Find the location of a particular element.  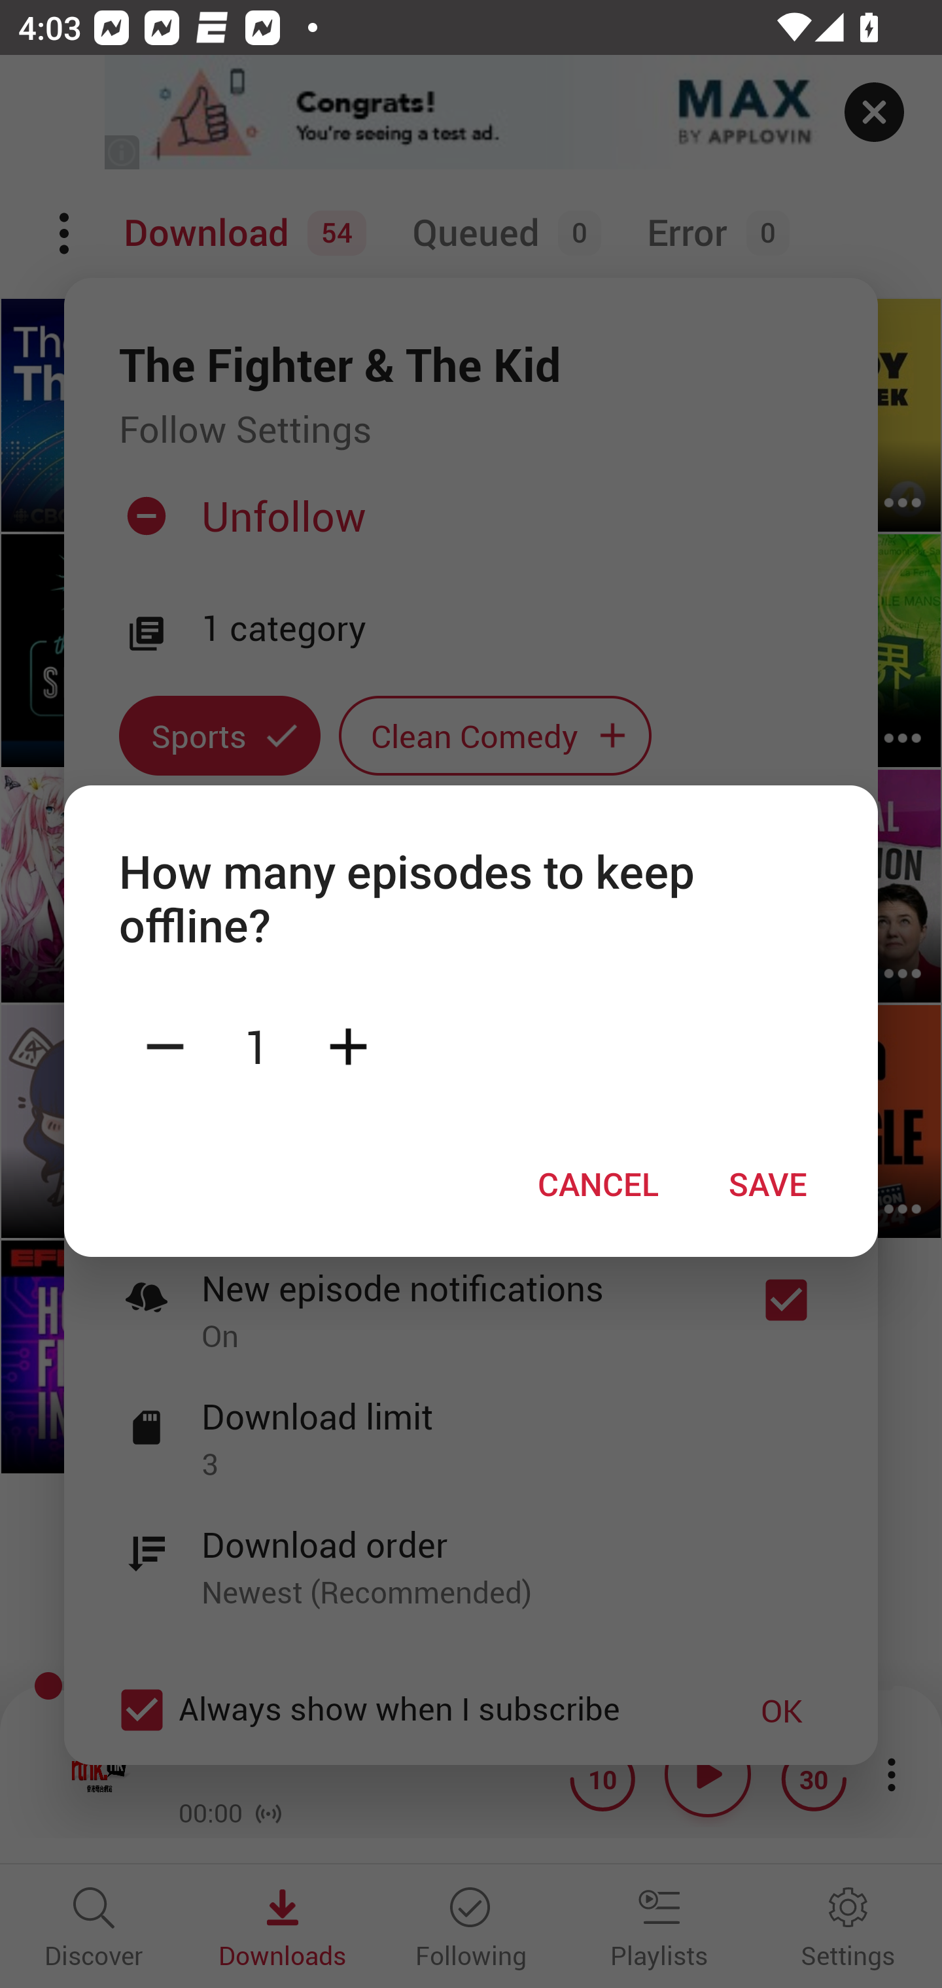

SAVE is located at coordinates (768, 1184).